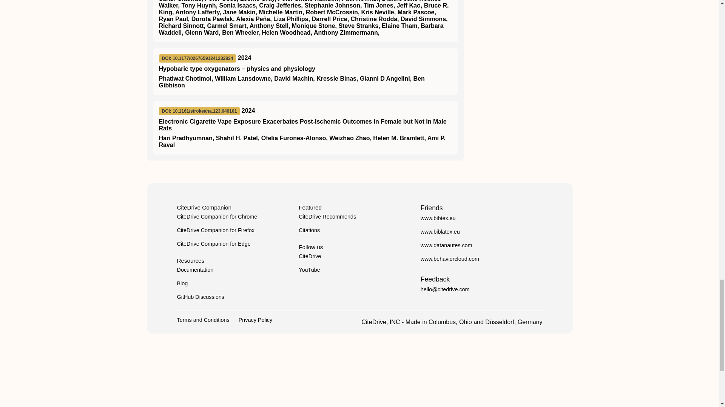  Describe the element at coordinates (215, 230) in the screenshot. I see `CiteDrive Companion for Firefox` at that location.